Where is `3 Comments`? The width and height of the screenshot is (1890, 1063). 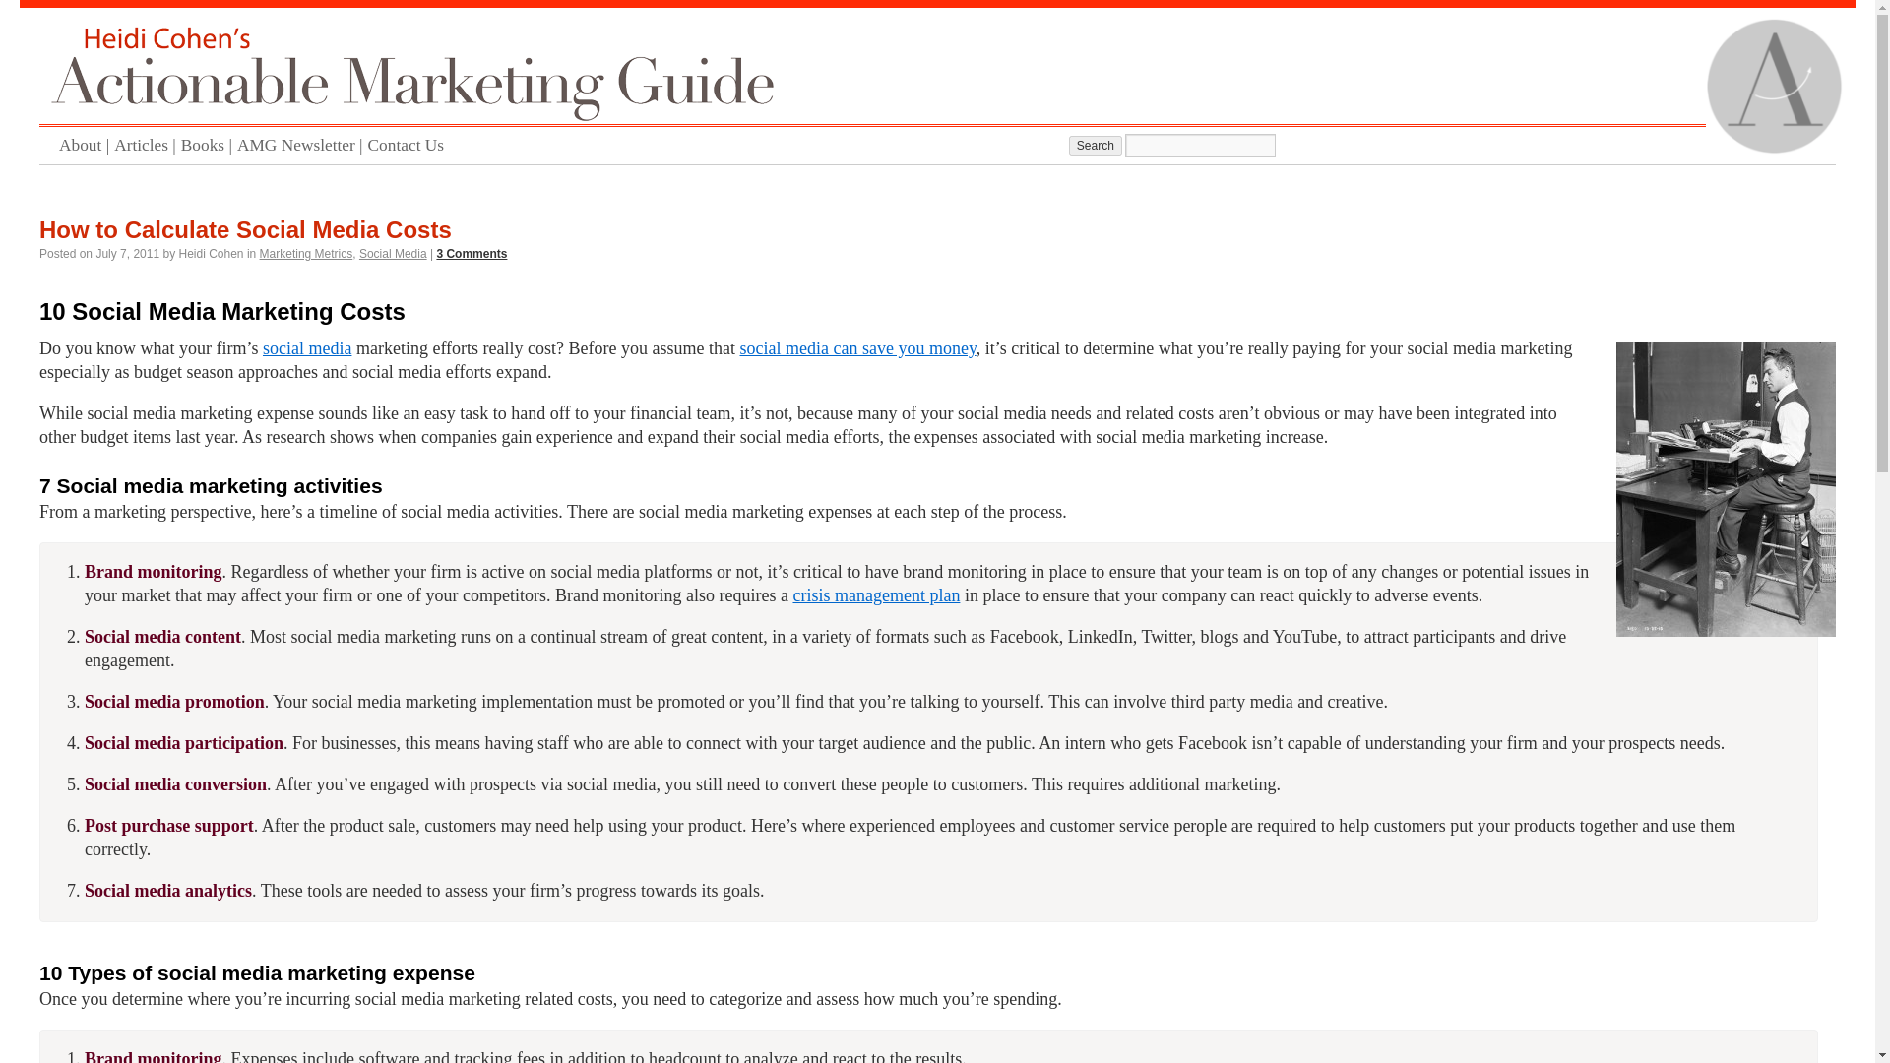
3 Comments is located at coordinates (471, 253).